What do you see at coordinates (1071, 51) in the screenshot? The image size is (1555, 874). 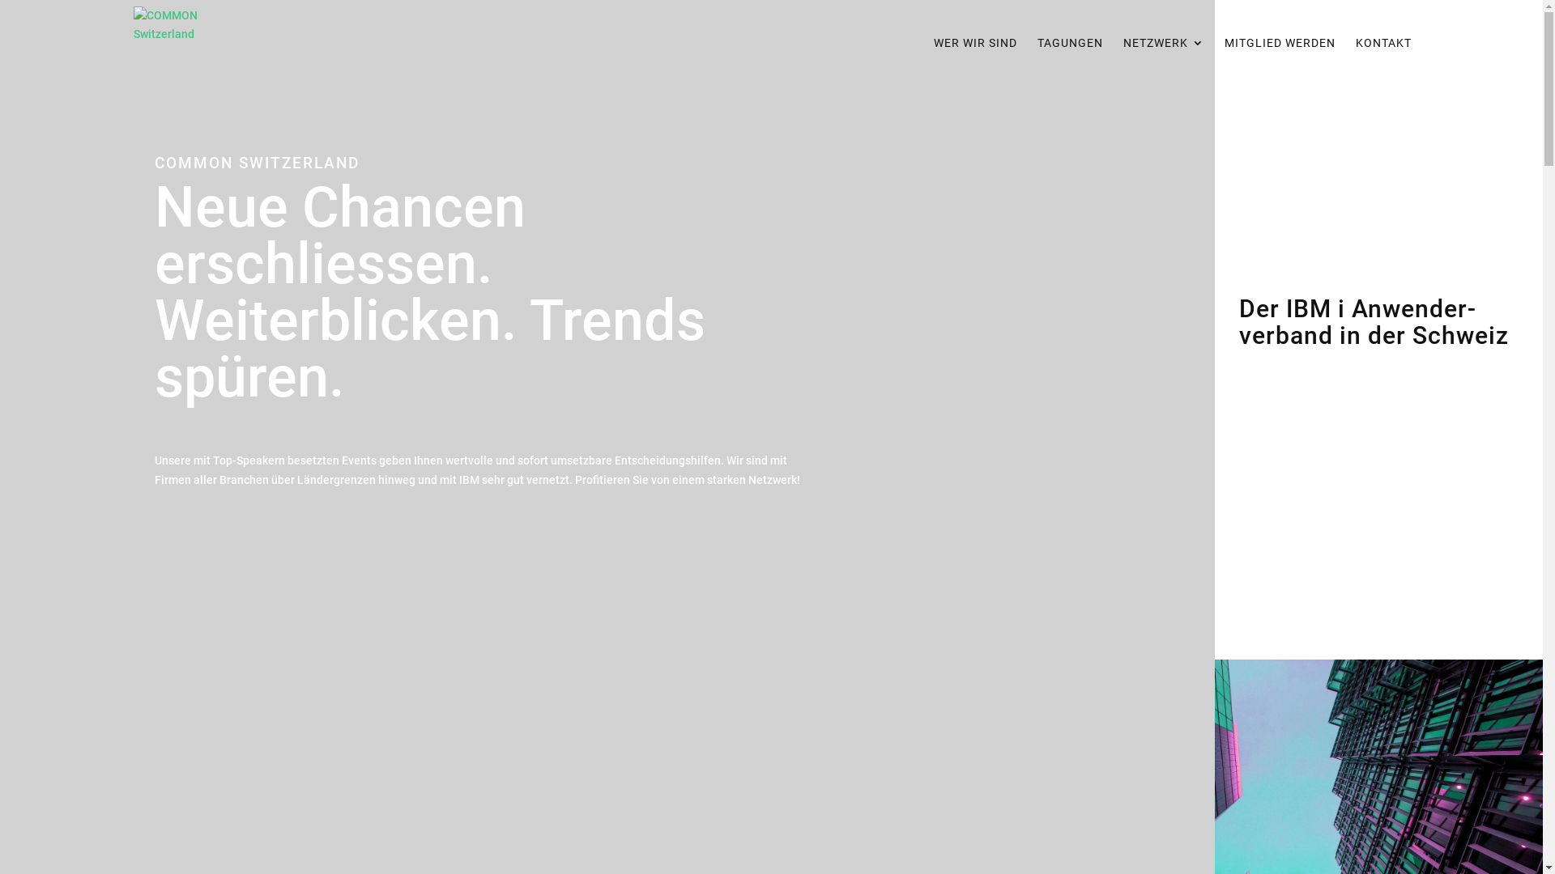 I see `TAGUNGEN` at bounding box center [1071, 51].